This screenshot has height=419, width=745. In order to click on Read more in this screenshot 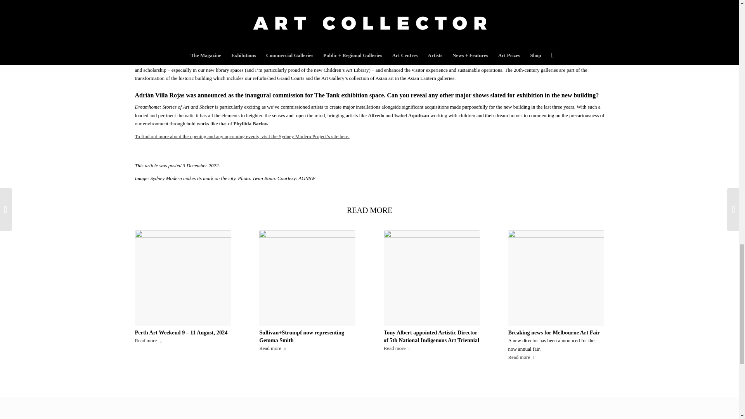, I will do `click(398, 348)`.